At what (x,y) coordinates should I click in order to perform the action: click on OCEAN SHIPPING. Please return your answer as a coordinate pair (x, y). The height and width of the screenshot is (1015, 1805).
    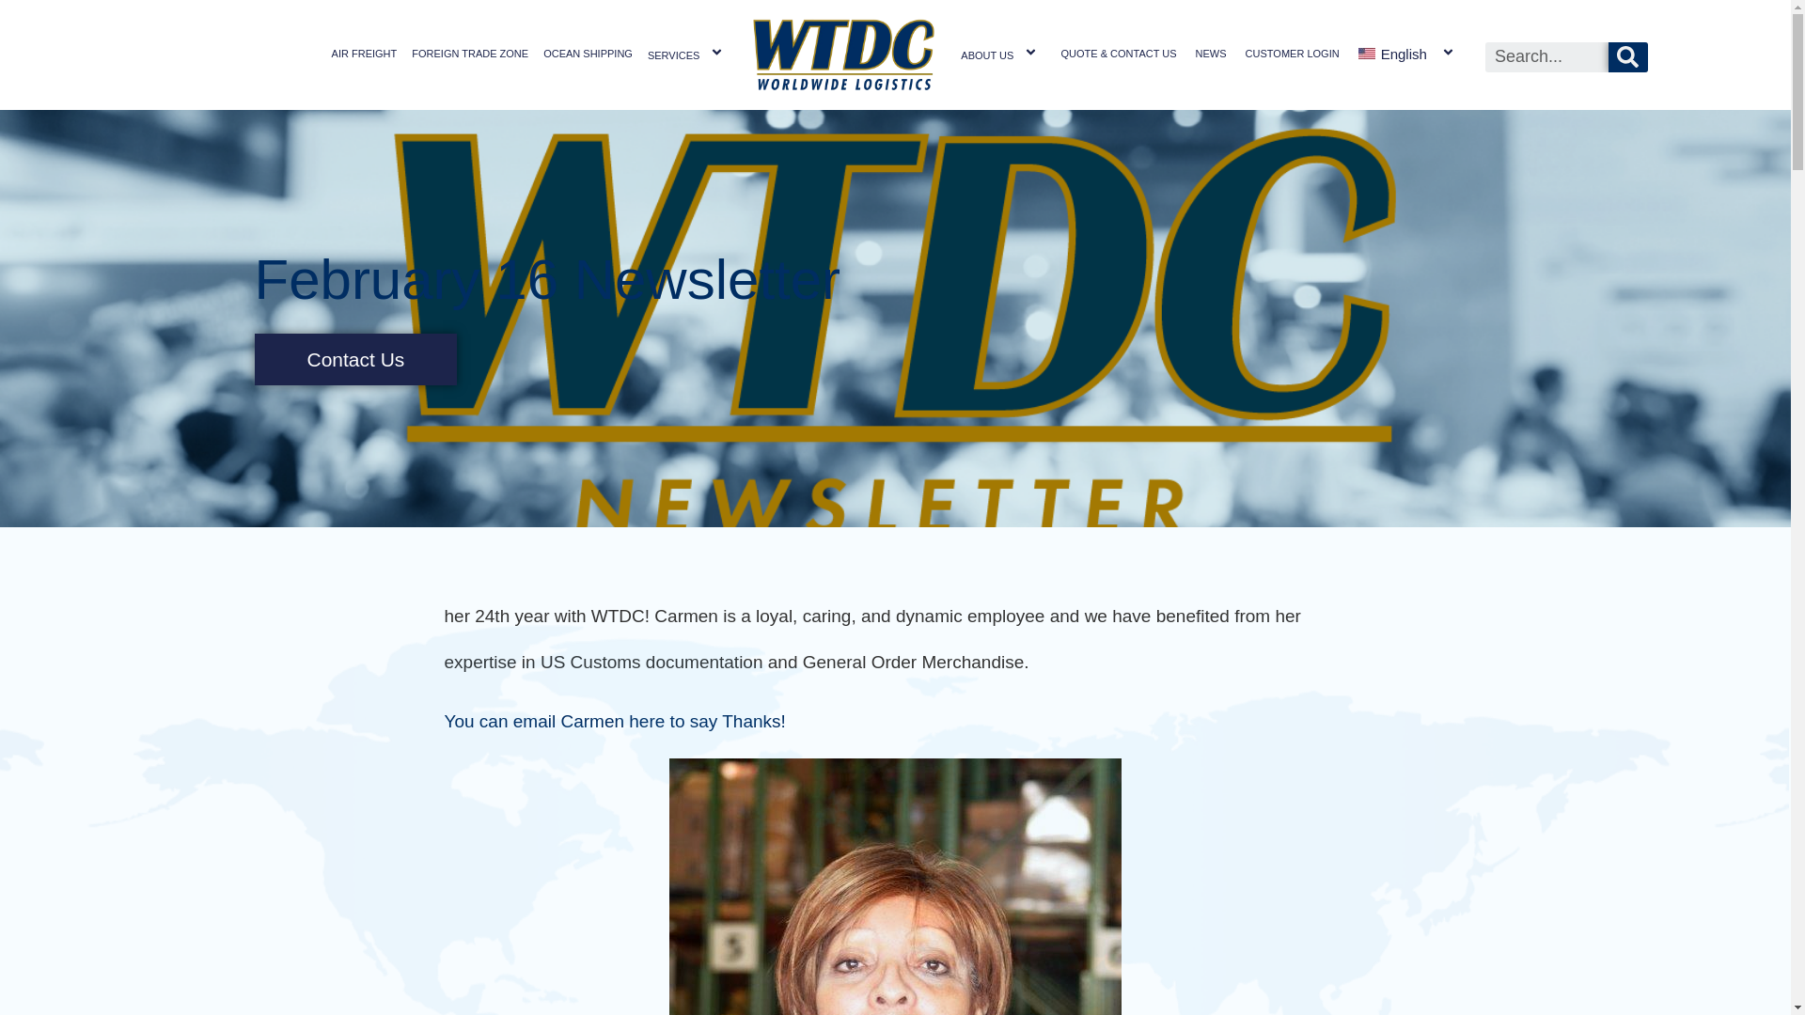
    Looking at the image, I should click on (589, 53).